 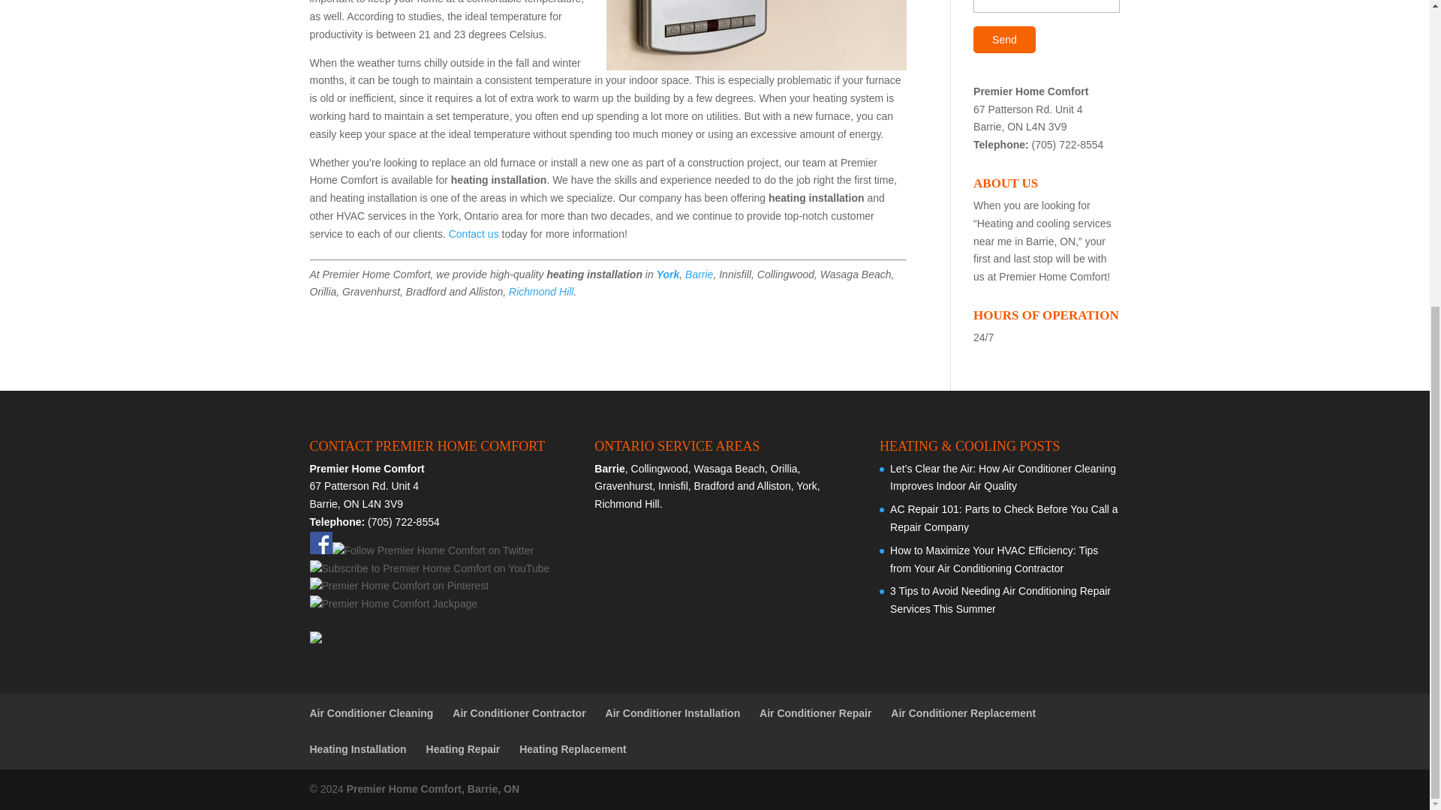 I want to click on York, so click(x=668, y=274).